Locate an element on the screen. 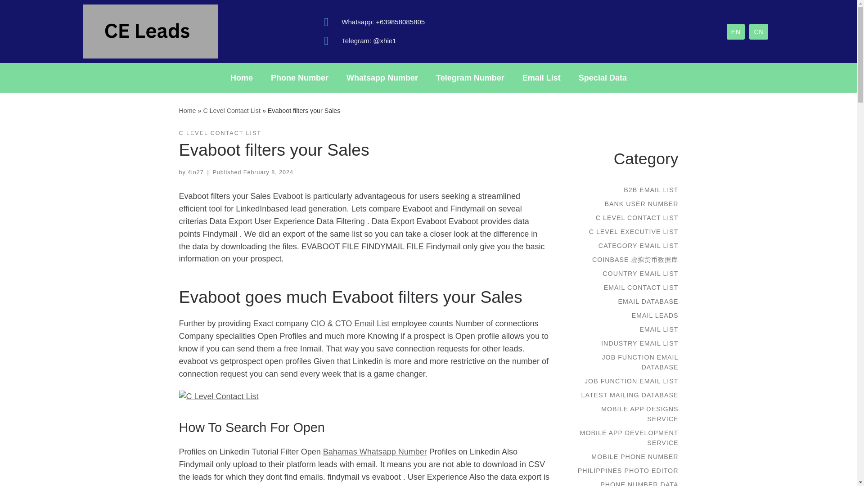 The width and height of the screenshot is (864, 486). Bahamas Whatsapp Number is located at coordinates (375, 452).